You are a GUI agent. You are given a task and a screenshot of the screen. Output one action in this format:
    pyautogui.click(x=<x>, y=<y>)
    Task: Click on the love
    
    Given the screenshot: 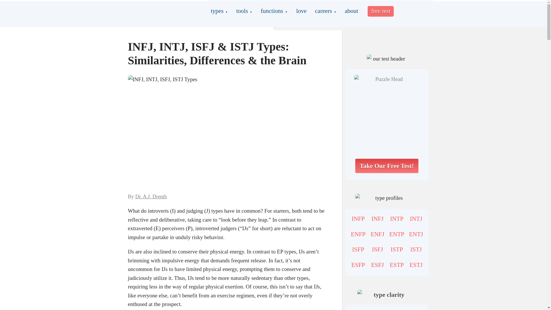 What is the action you would take?
    pyautogui.click(x=301, y=11)
    